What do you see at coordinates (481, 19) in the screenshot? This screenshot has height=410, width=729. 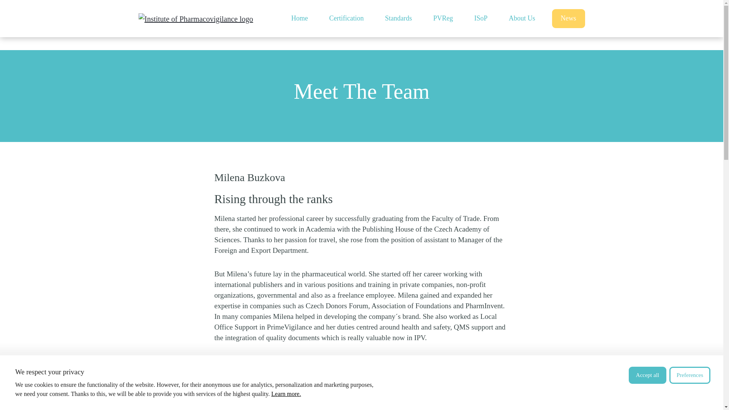 I see `ISoP` at bounding box center [481, 19].